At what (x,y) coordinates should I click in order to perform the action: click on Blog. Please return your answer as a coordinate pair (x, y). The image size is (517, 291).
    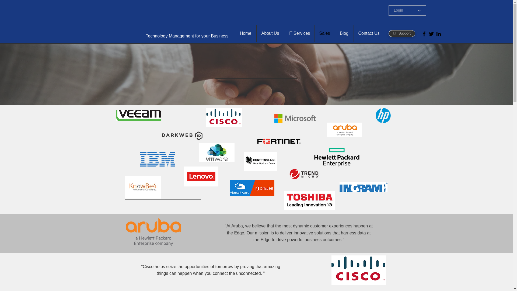
    Looking at the image, I should click on (344, 33).